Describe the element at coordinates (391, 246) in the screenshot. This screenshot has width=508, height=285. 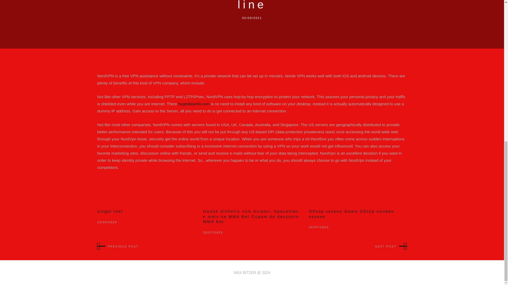
I see `NEXT POST` at that location.